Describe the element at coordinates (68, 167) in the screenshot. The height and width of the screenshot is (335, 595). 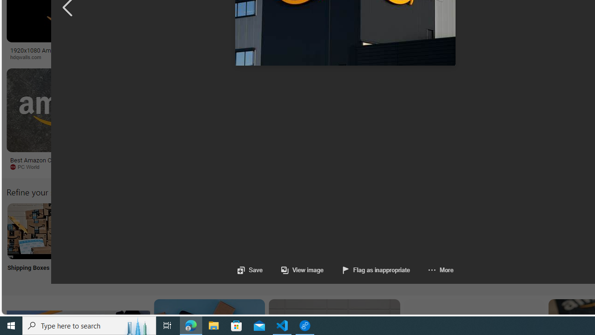
I see `PC World` at that location.